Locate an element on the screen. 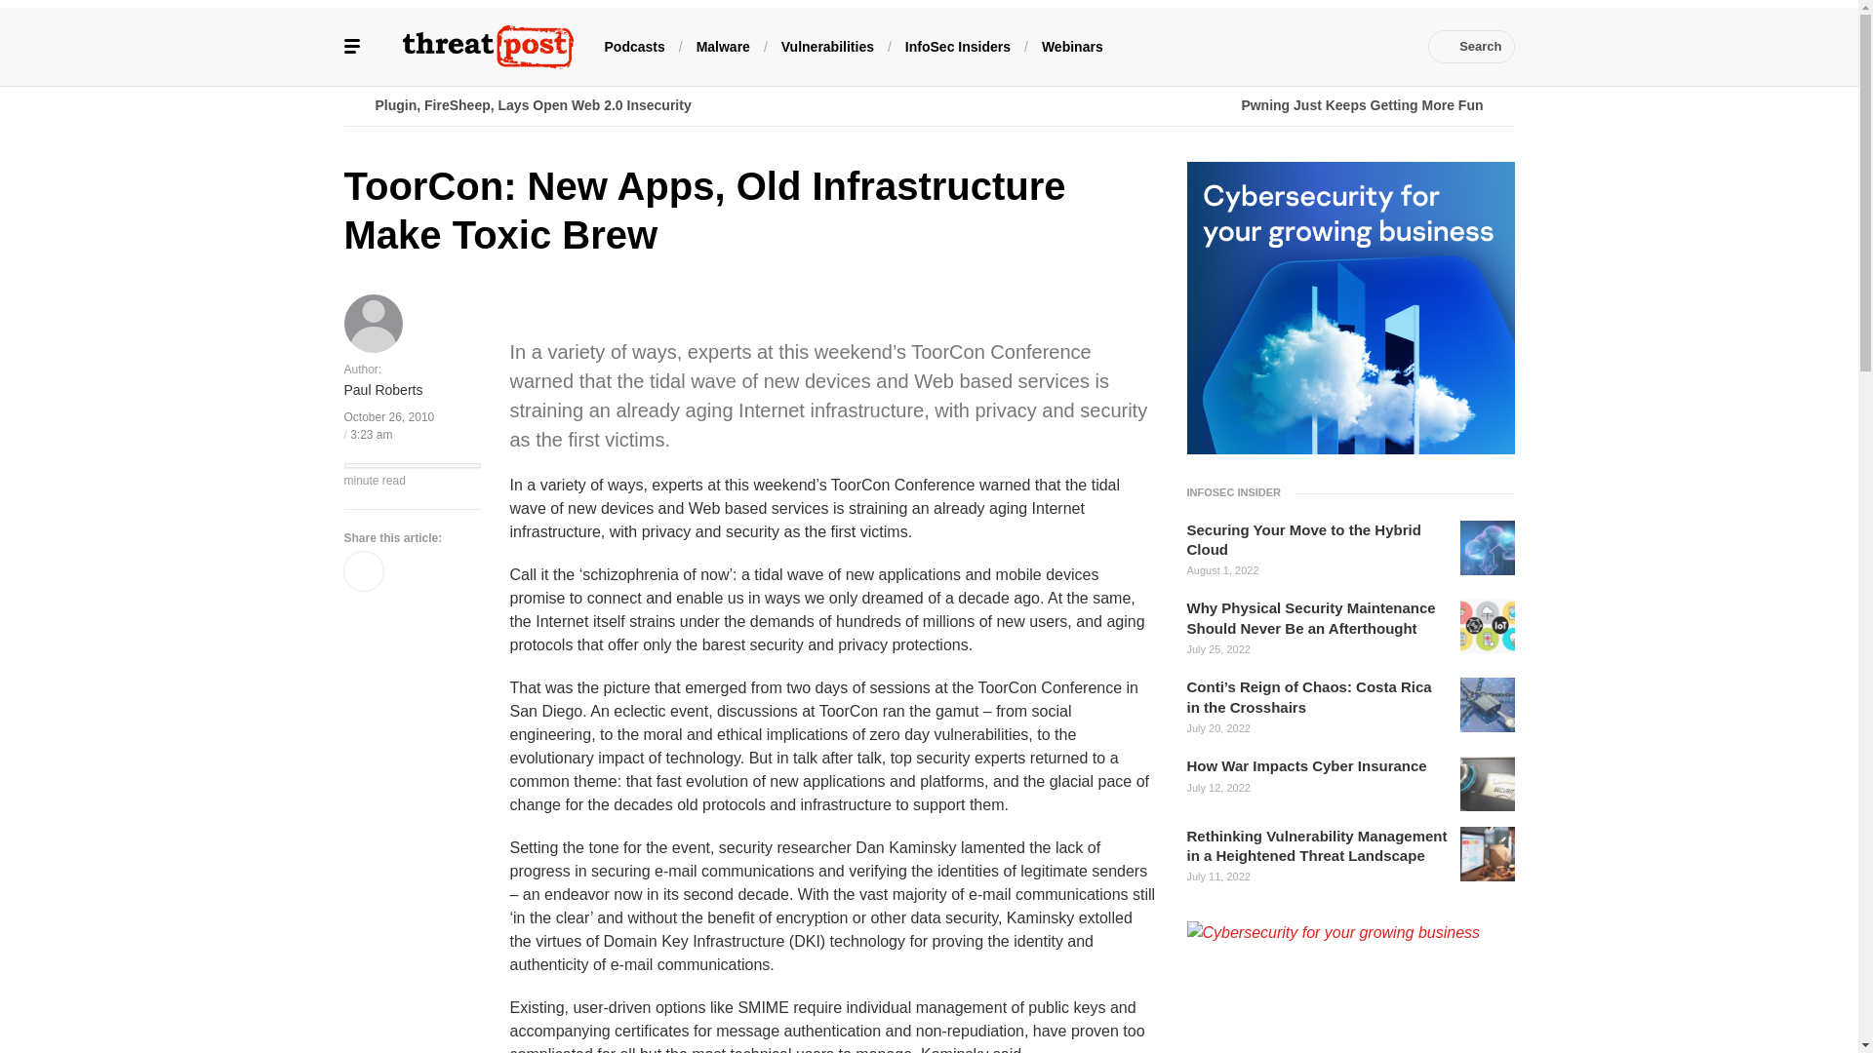  Securing Your Move to the Hybrid Cloud is located at coordinates (1317, 540).